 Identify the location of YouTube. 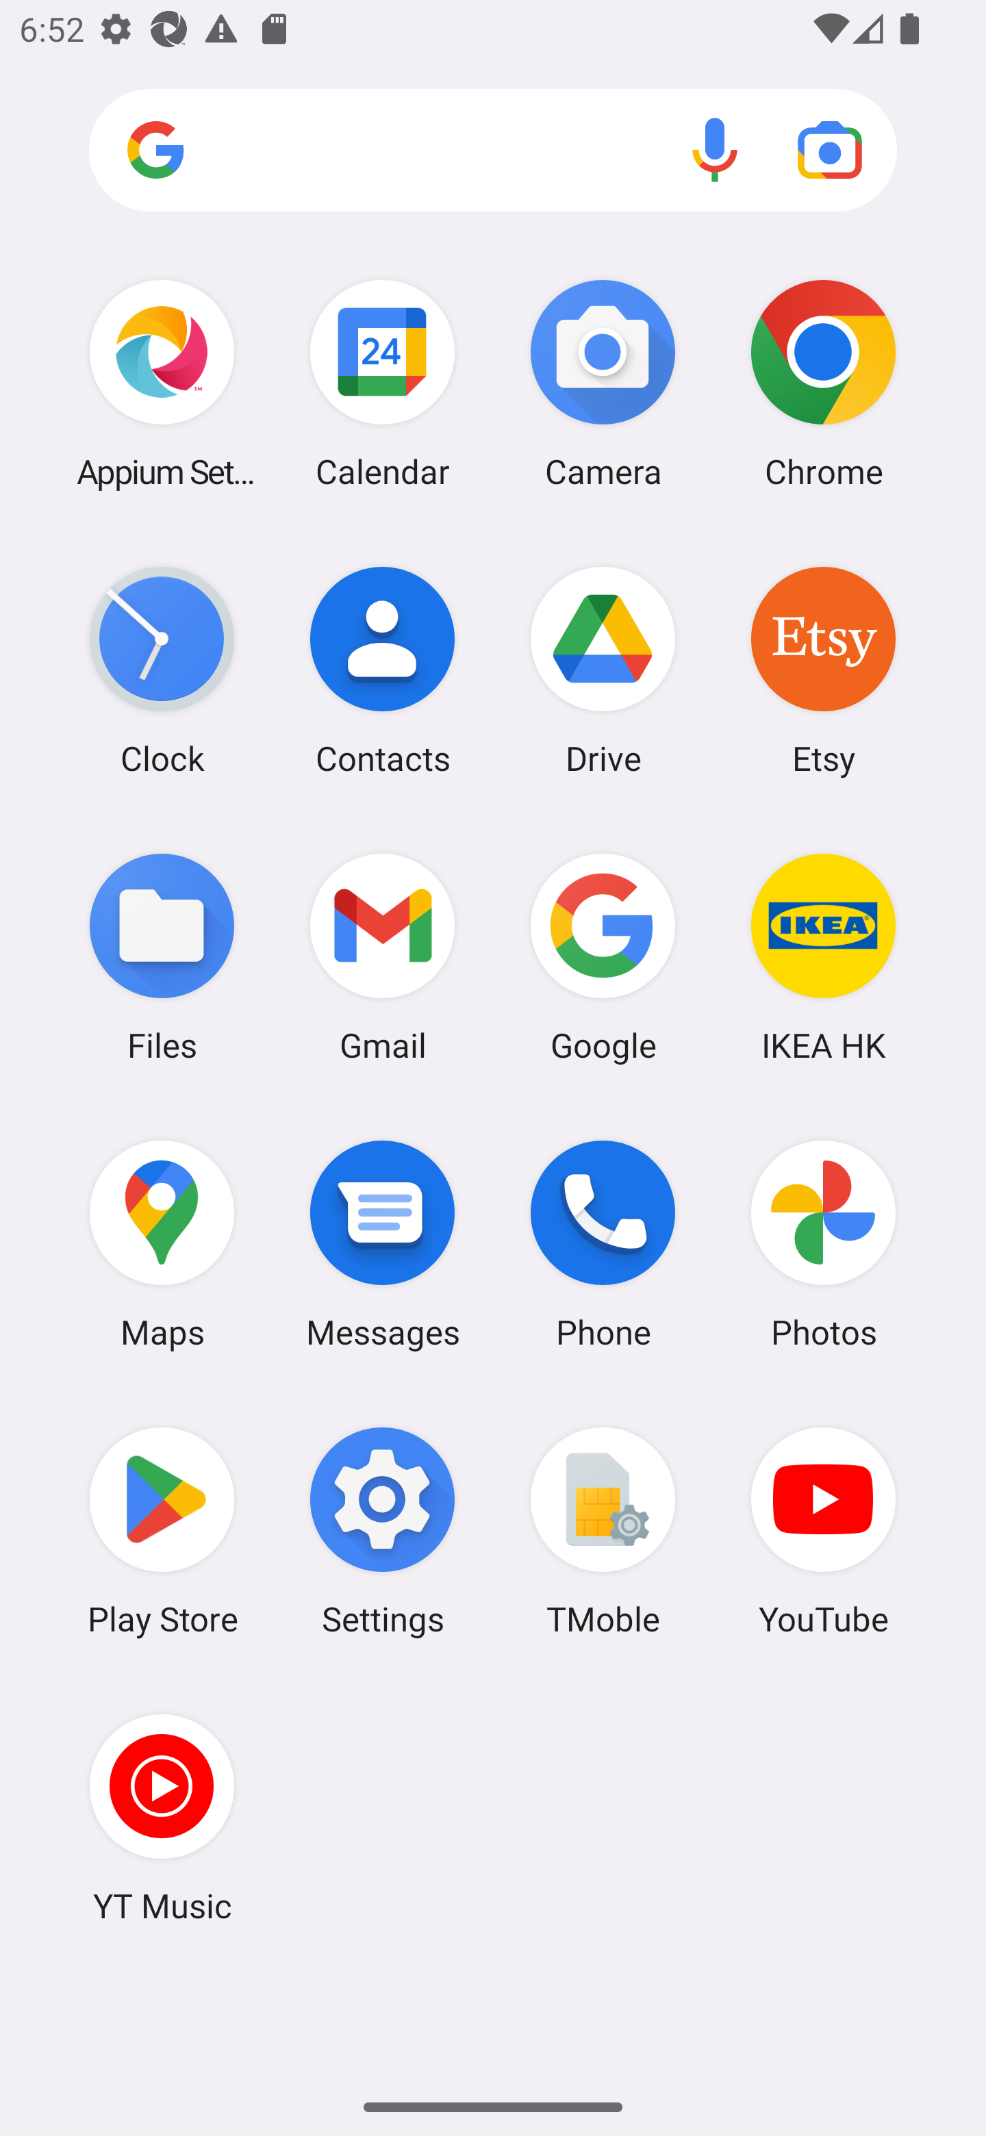
(823, 1531).